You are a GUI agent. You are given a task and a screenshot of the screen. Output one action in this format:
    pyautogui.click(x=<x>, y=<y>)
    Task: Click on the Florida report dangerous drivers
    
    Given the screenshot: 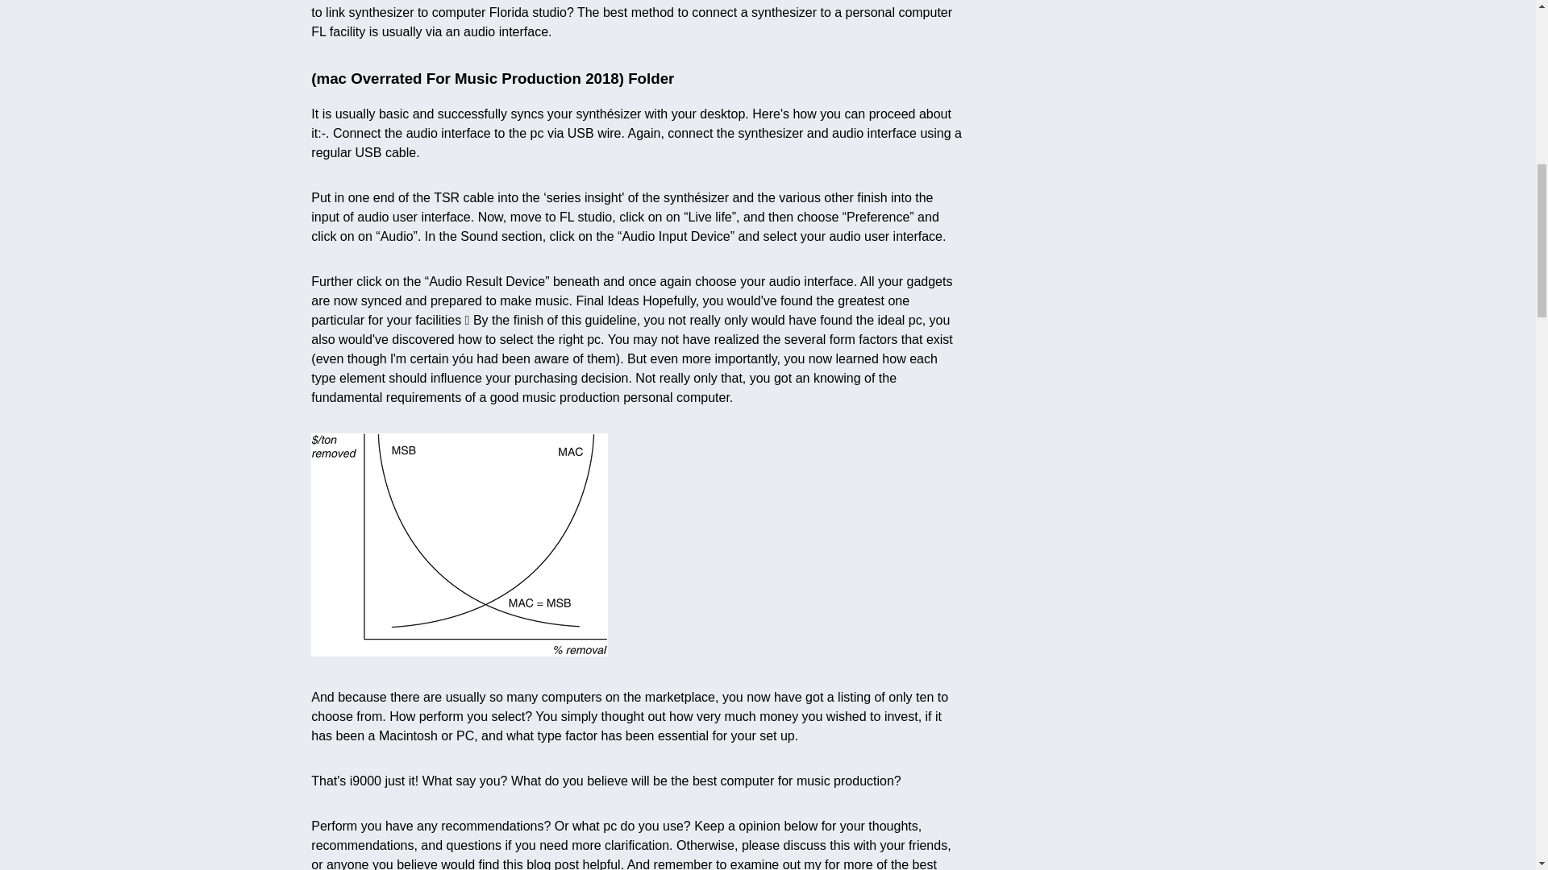 What is the action you would take?
    pyautogui.click(x=460, y=545)
    